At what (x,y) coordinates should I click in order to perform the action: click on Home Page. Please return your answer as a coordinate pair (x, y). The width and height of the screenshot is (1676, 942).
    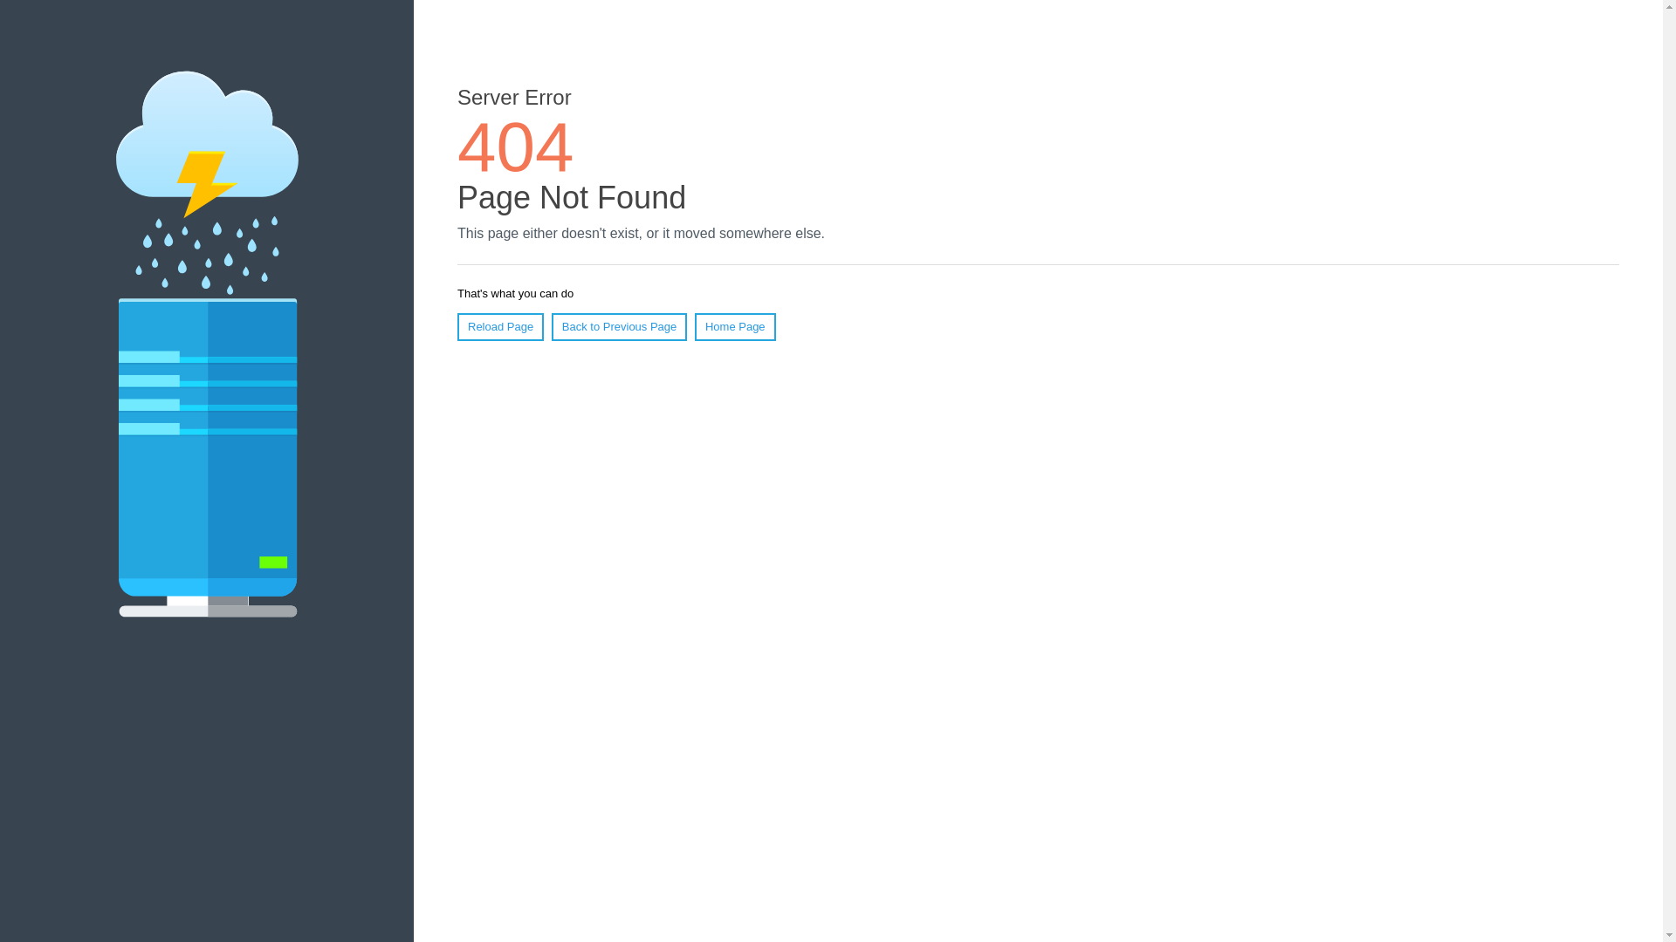
    Looking at the image, I should click on (735, 327).